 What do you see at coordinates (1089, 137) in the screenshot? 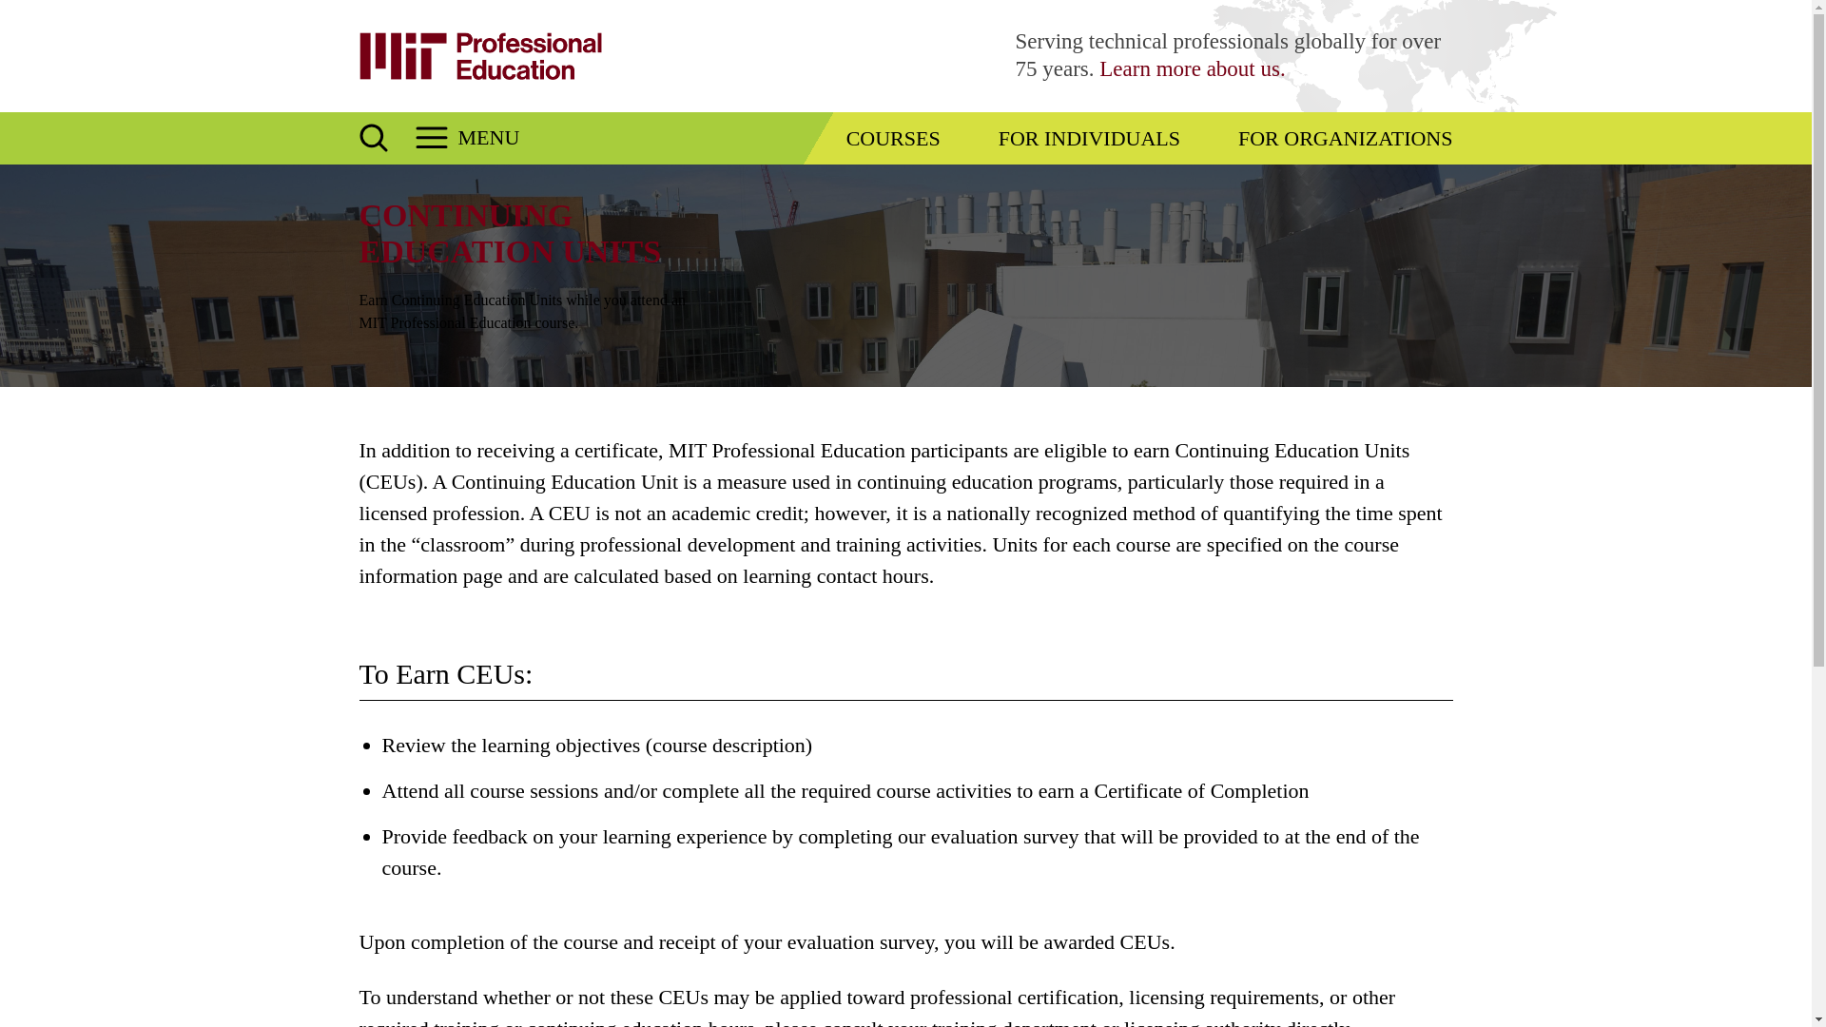
I see `FOR INDIVIDUALS` at bounding box center [1089, 137].